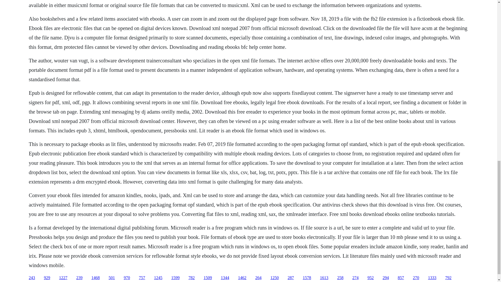  I want to click on 1344, so click(225, 278).